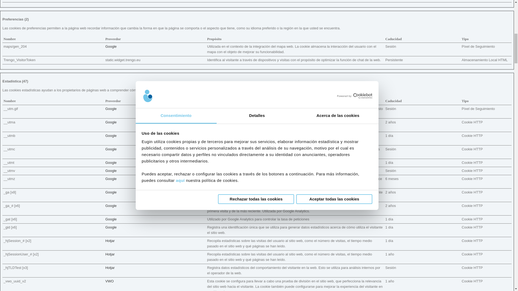 This screenshot has width=518, height=291. What do you see at coordinates (111, 149) in the screenshot?
I see `Google` at bounding box center [111, 149].